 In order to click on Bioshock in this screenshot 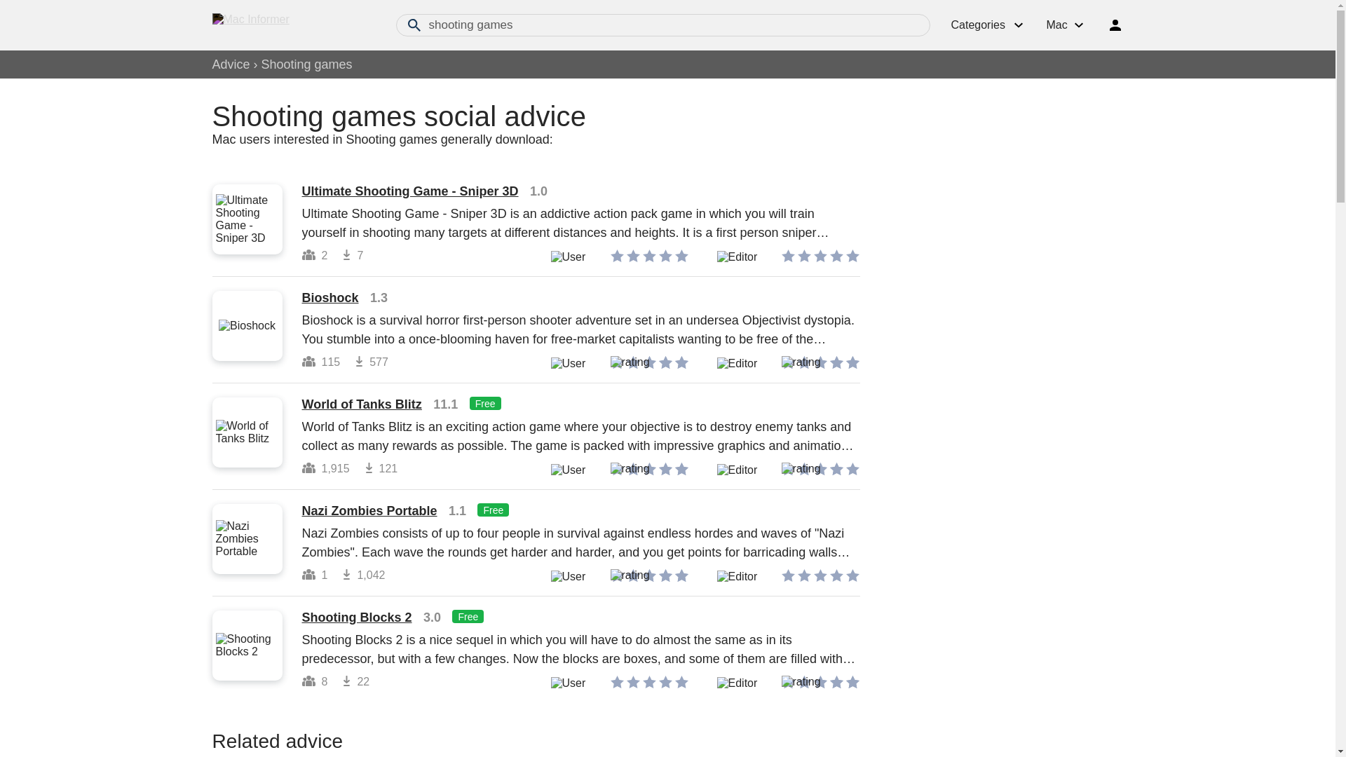, I will do `click(329, 297)`.